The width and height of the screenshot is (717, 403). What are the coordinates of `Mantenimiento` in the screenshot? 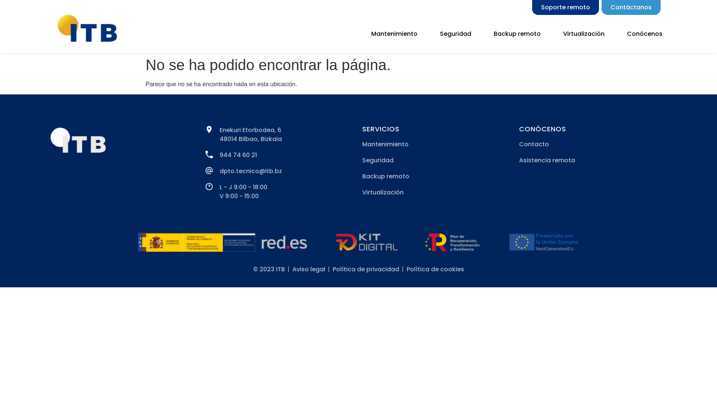 It's located at (437, 144).